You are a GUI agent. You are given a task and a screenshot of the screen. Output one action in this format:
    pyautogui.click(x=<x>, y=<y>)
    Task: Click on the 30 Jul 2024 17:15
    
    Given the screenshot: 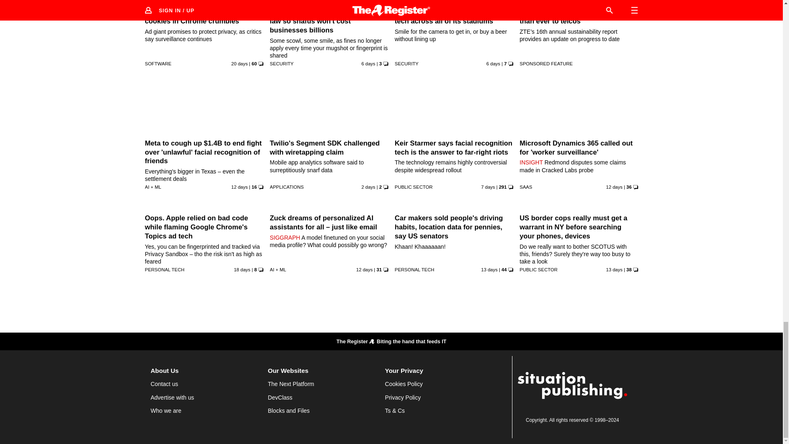 What is the action you would take?
    pyautogui.click(x=364, y=270)
    